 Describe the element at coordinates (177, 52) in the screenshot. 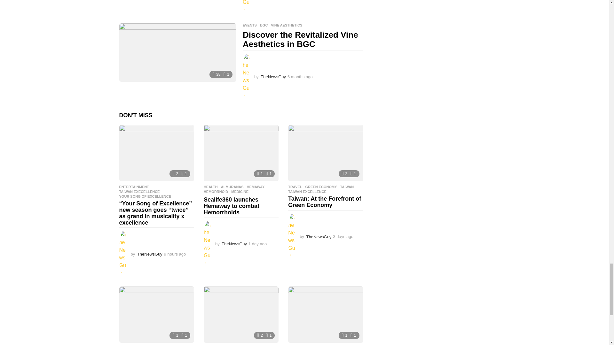

I see `Discover the Revitalized Vine Aesthetics in BGC` at that location.